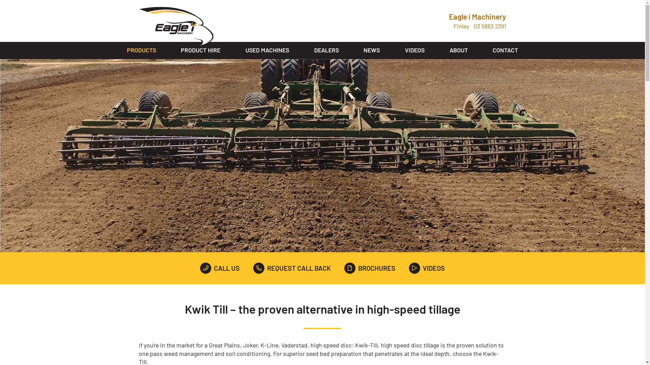  Describe the element at coordinates (427, 268) in the screenshot. I see `VIDEOS` at that location.